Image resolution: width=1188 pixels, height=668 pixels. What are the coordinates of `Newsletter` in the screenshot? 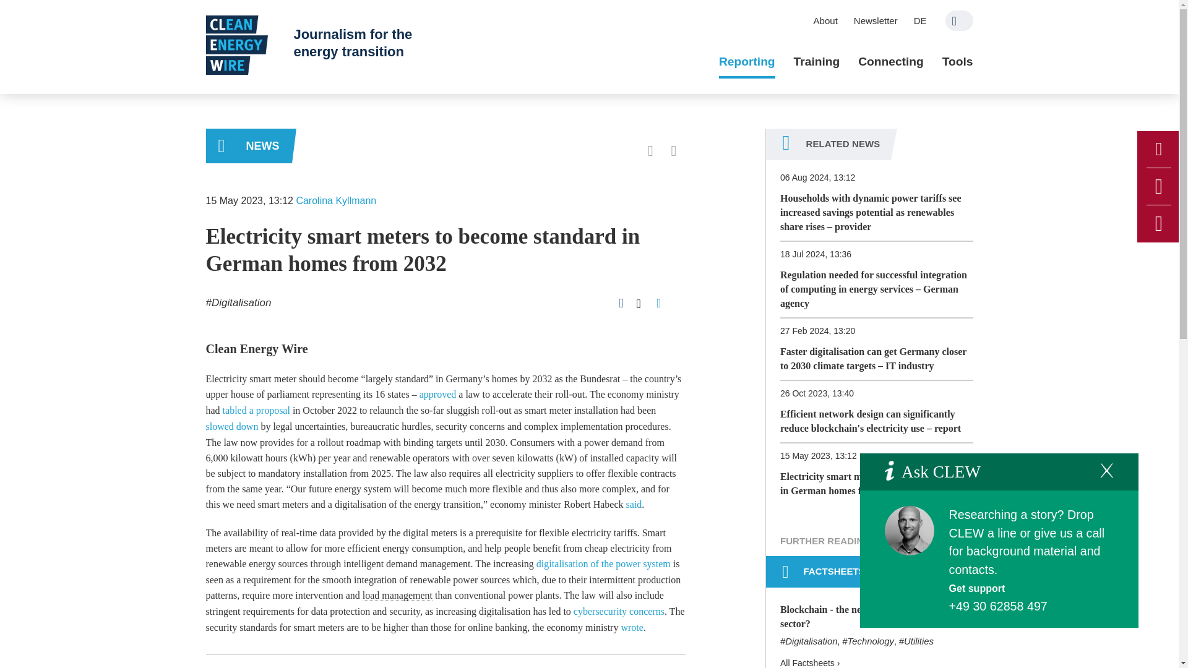 It's located at (876, 20).